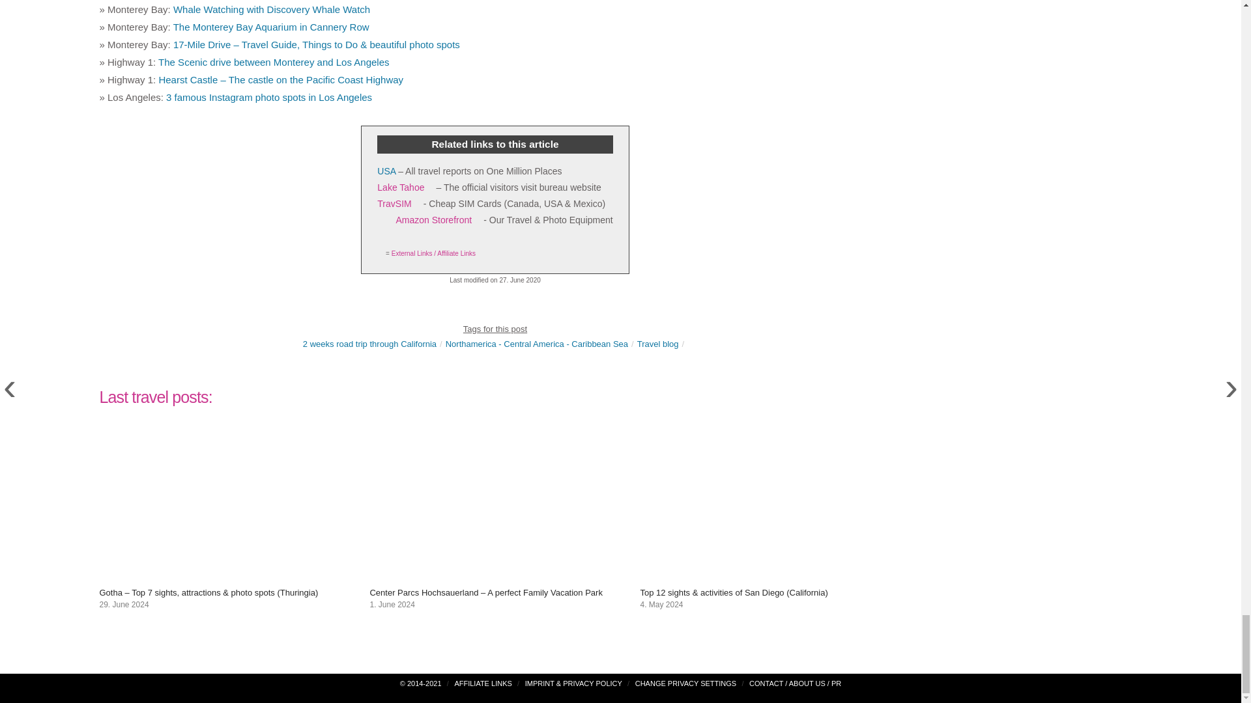 The image size is (1251, 703). What do you see at coordinates (661, 605) in the screenshot?
I see `15:00` at bounding box center [661, 605].